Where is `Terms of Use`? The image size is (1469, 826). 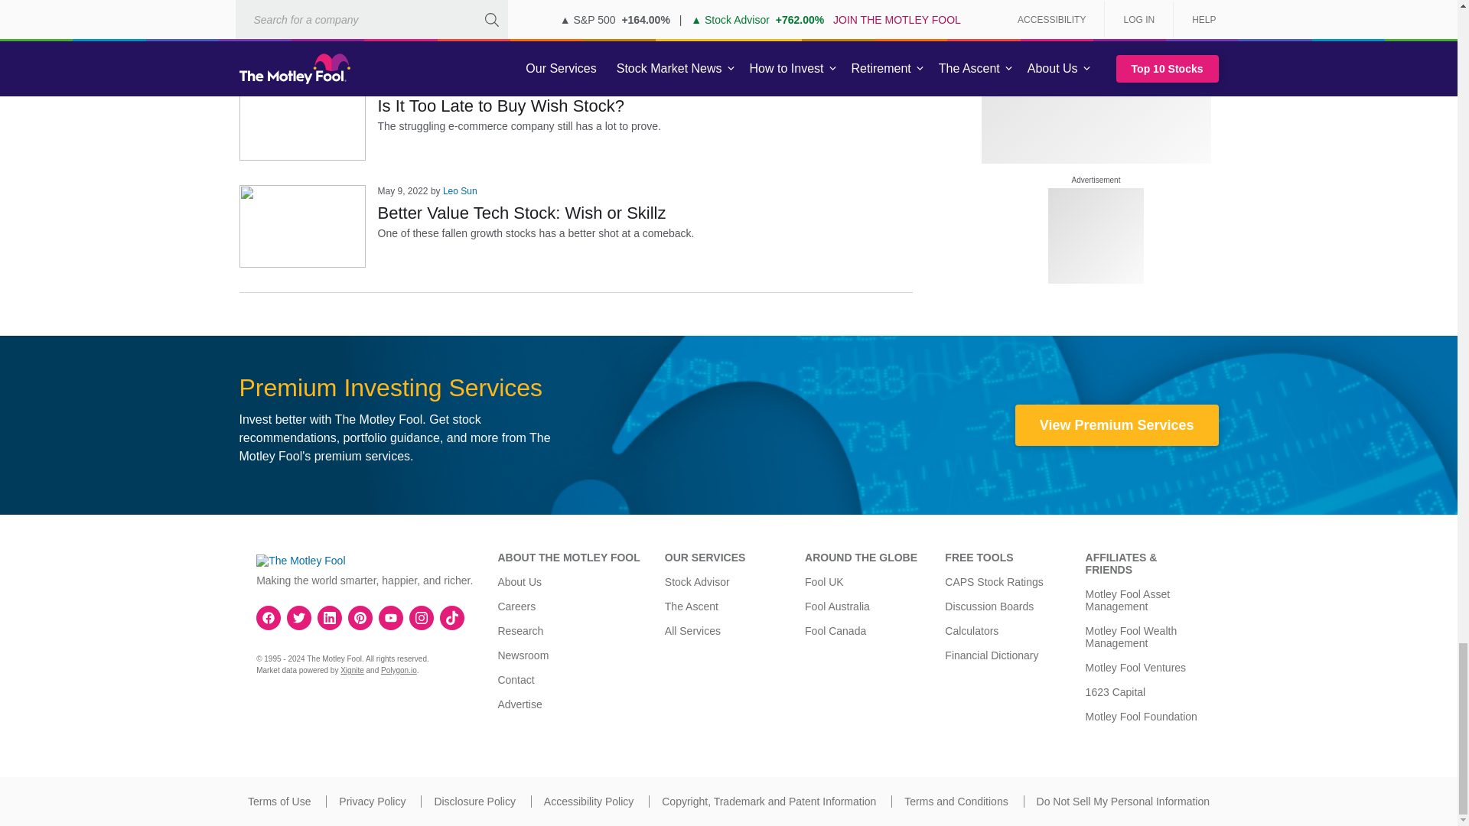 Terms of Use is located at coordinates (278, 802).